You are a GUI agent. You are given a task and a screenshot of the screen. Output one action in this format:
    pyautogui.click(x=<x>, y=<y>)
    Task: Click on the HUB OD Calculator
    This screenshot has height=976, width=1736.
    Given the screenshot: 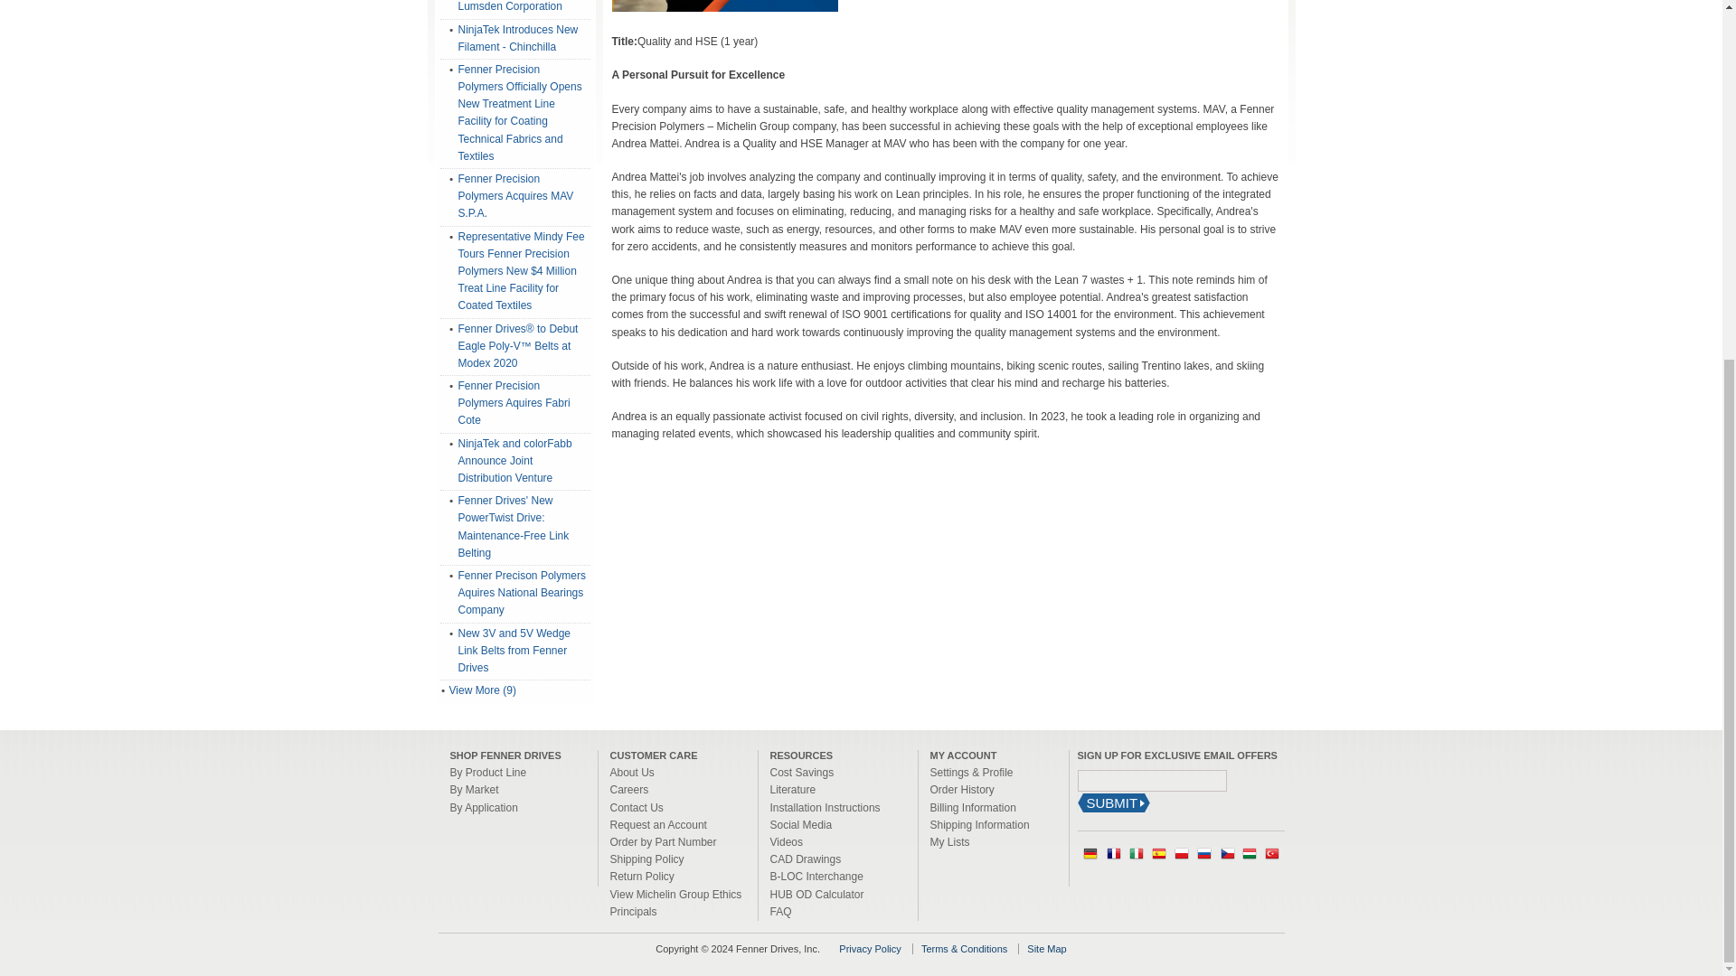 What is the action you would take?
    pyautogui.click(x=817, y=894)
    